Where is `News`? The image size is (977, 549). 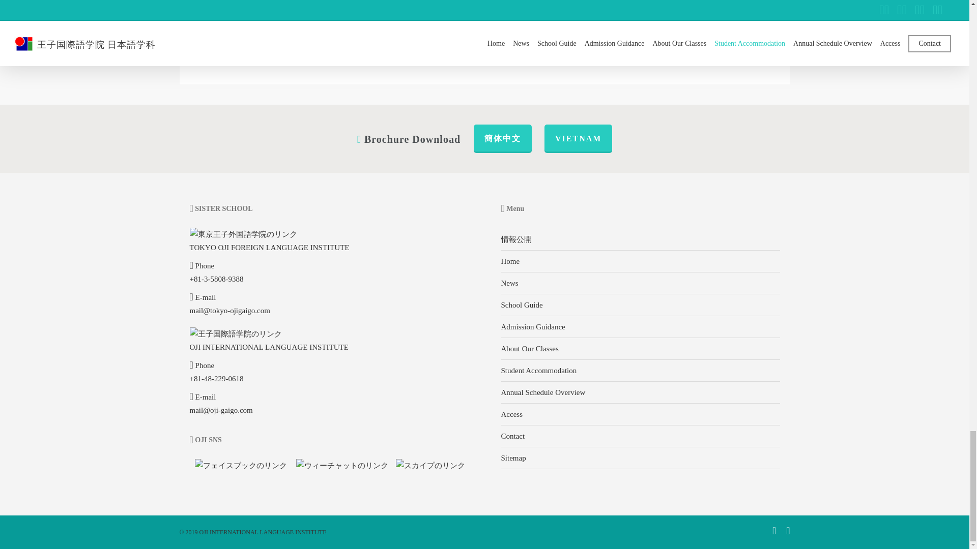
News is located at coordinates (509, 283).